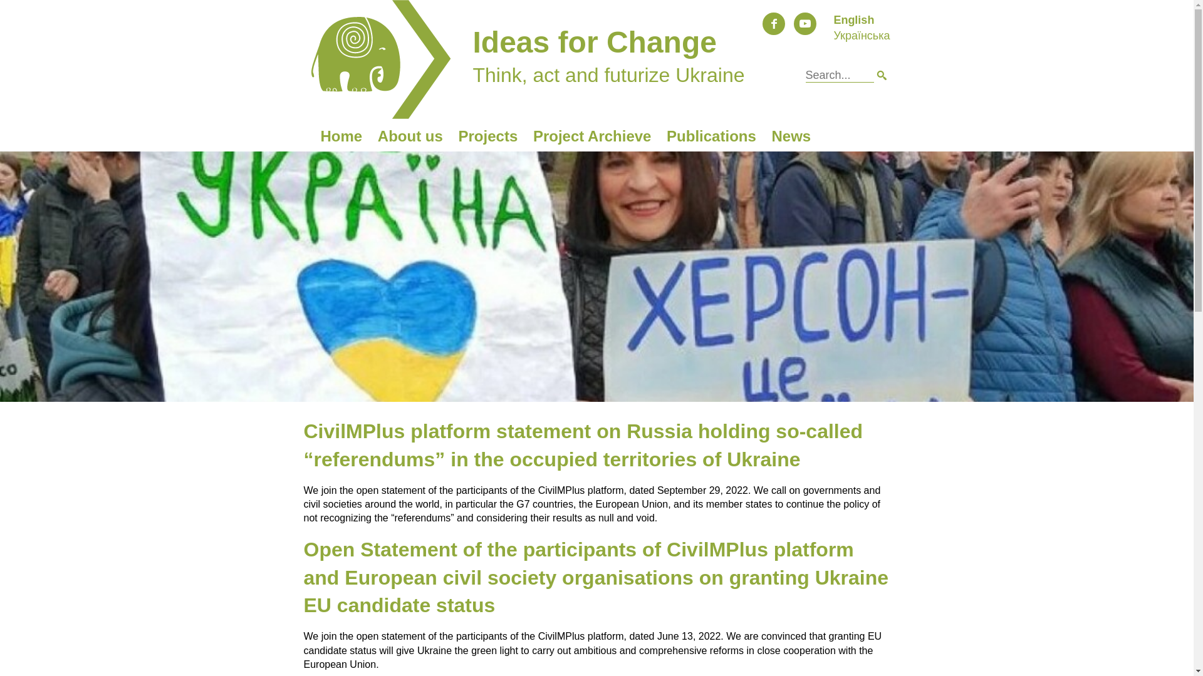  Describe the element at coordinates (774, 24) in the screenshot. I see `Facebook` at that location.